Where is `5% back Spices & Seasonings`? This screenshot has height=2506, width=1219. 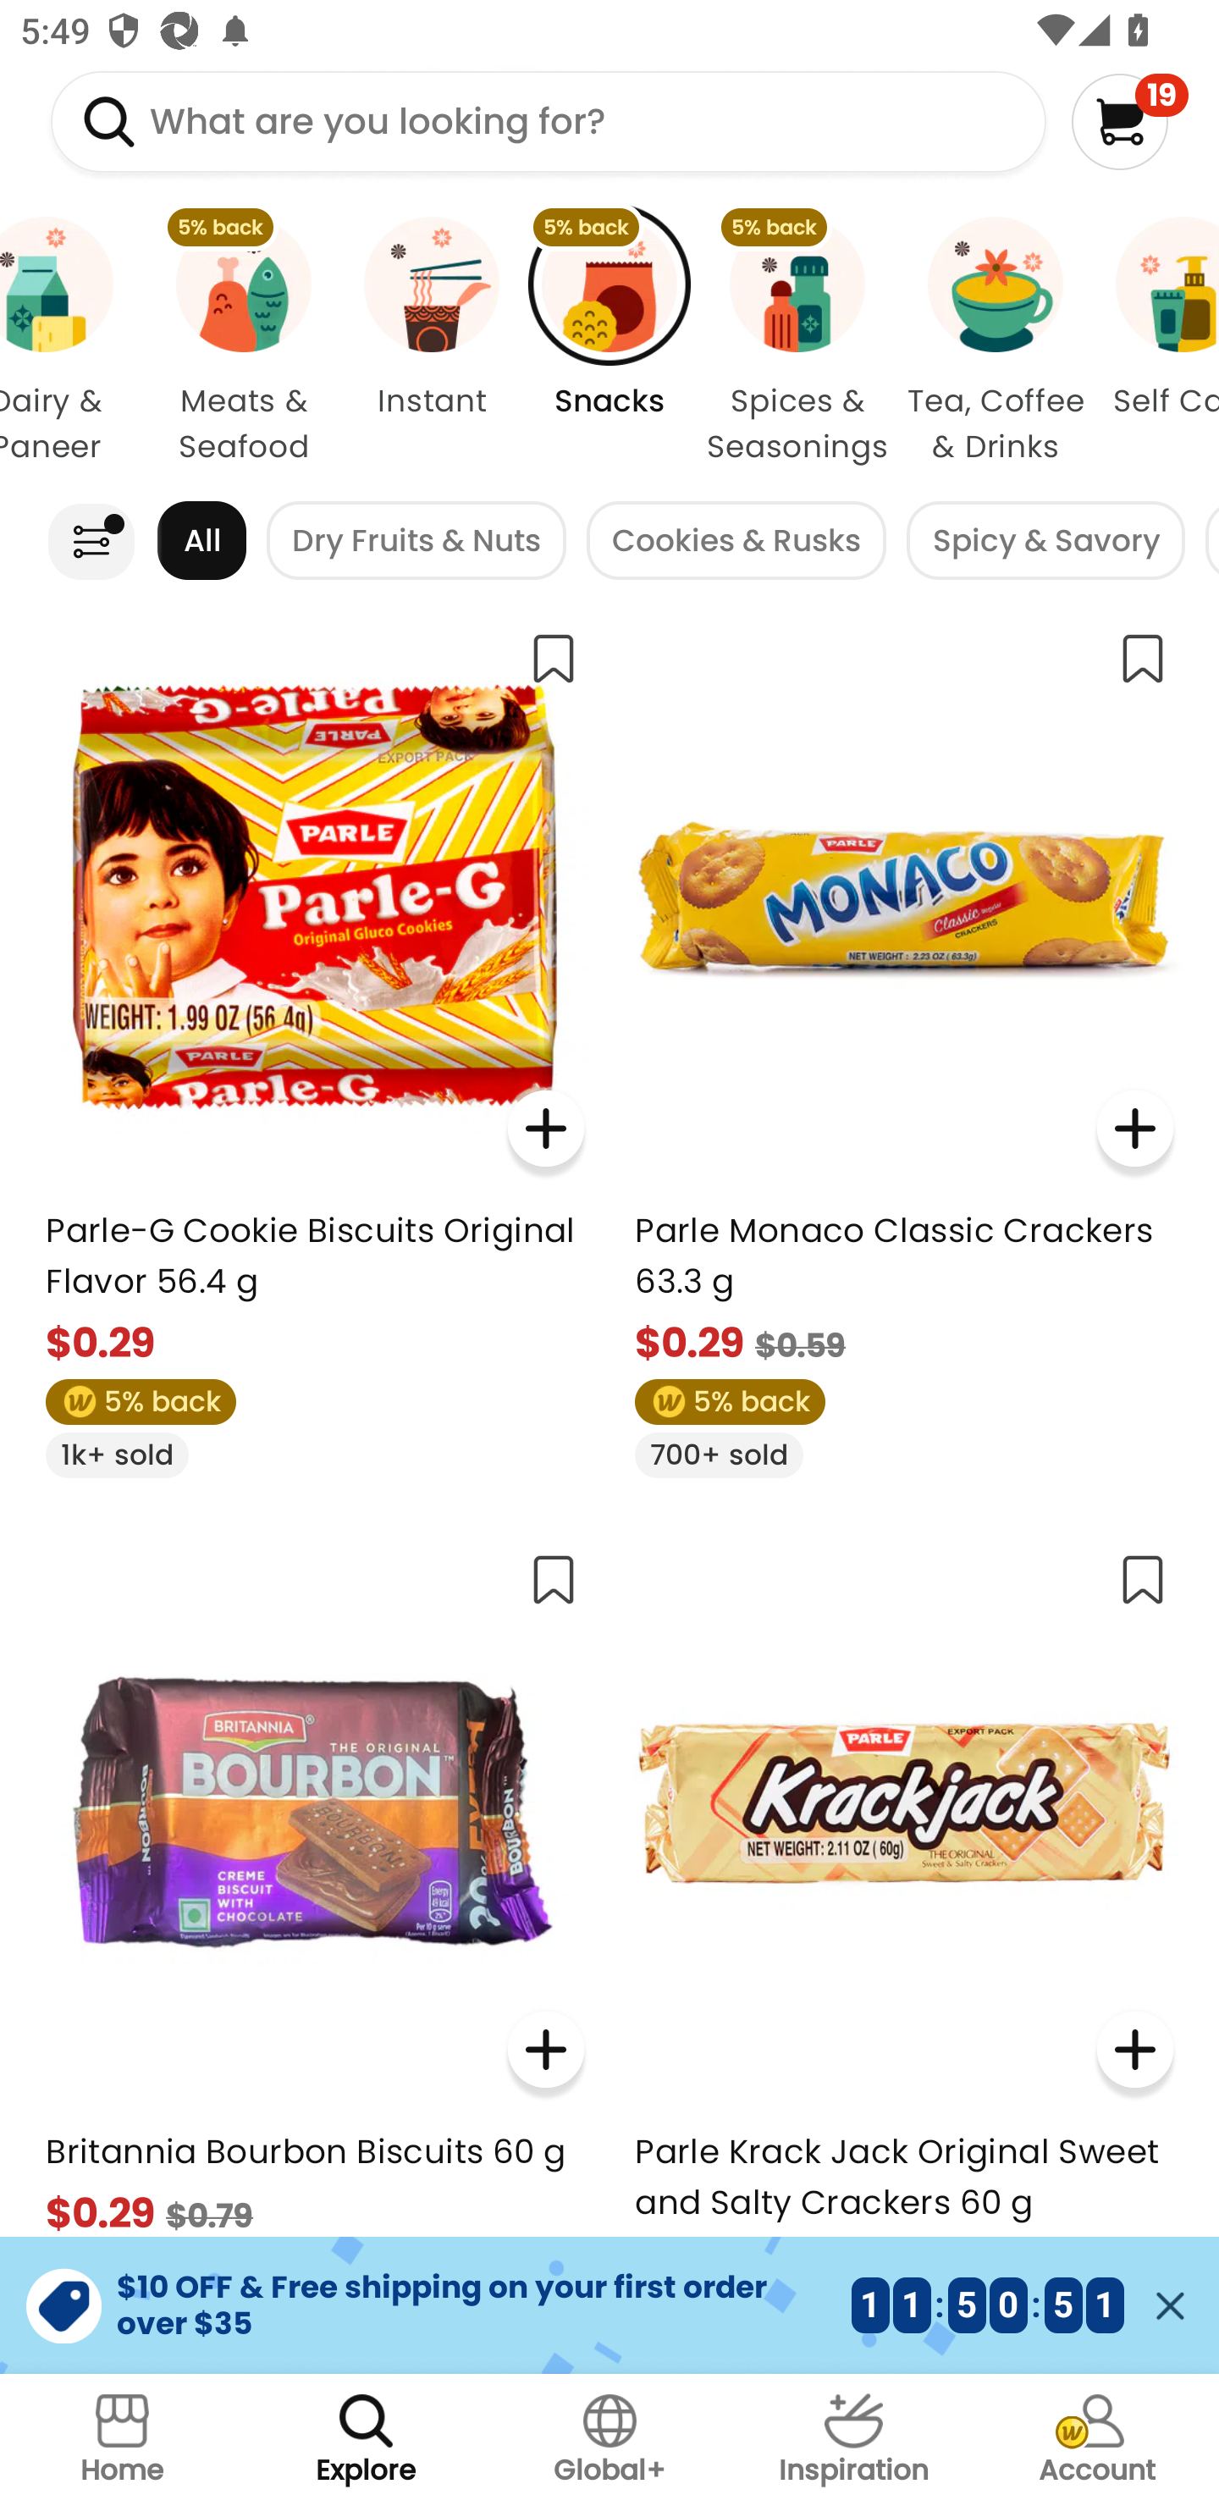 5% back Spices & Seasonings is located at coordinates (797, 342).